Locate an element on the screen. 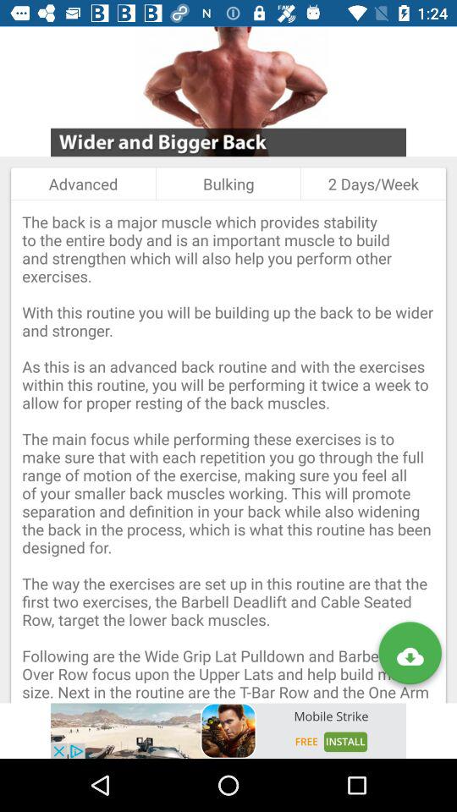 This screenshot has width=457, height=812. turn on 2 days/week is located at coordinates (372, 184).